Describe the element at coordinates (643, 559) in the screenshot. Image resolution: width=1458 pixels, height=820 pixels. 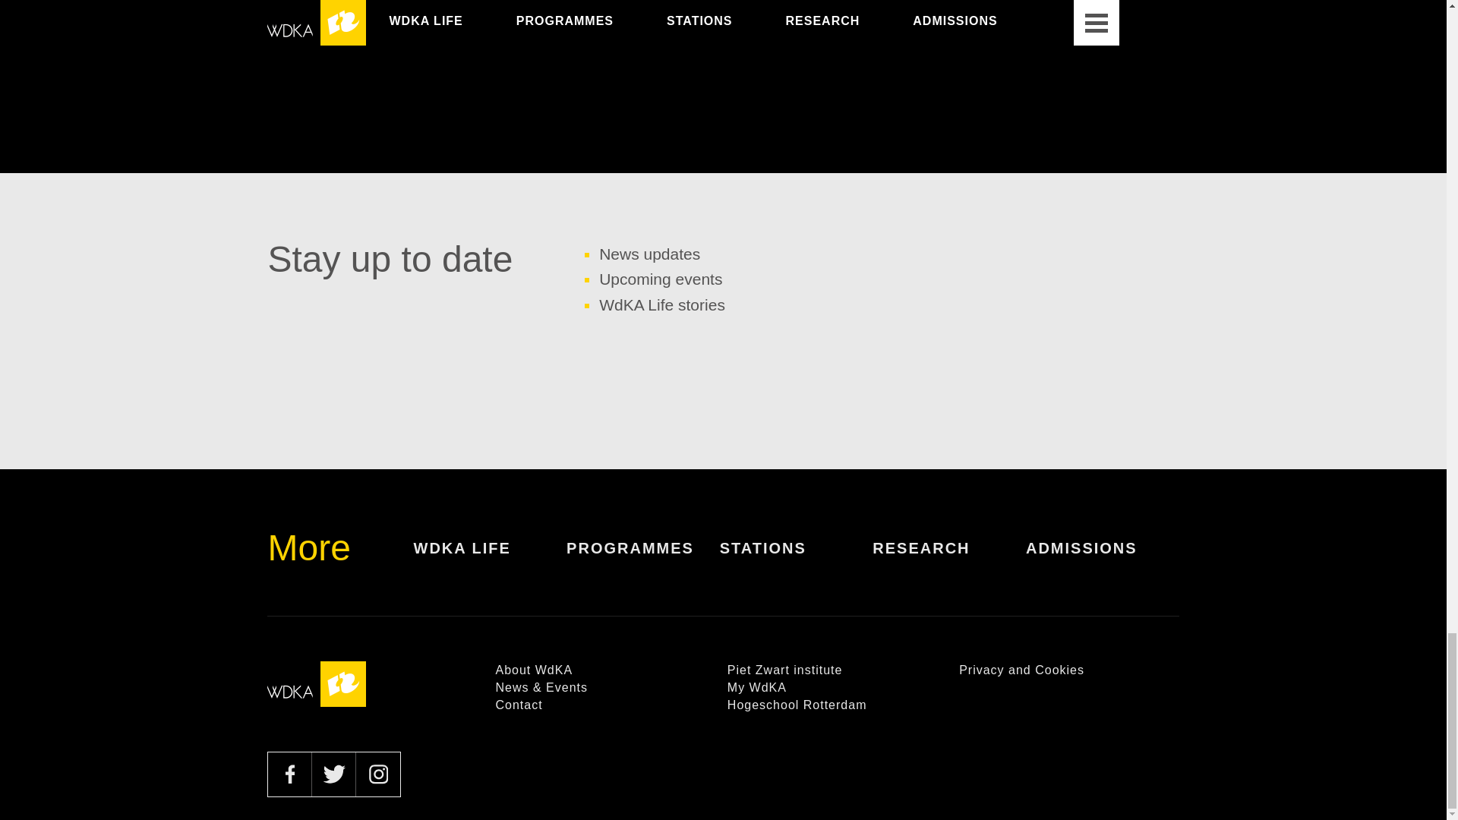
I see `PROGRAMMES` at that location.